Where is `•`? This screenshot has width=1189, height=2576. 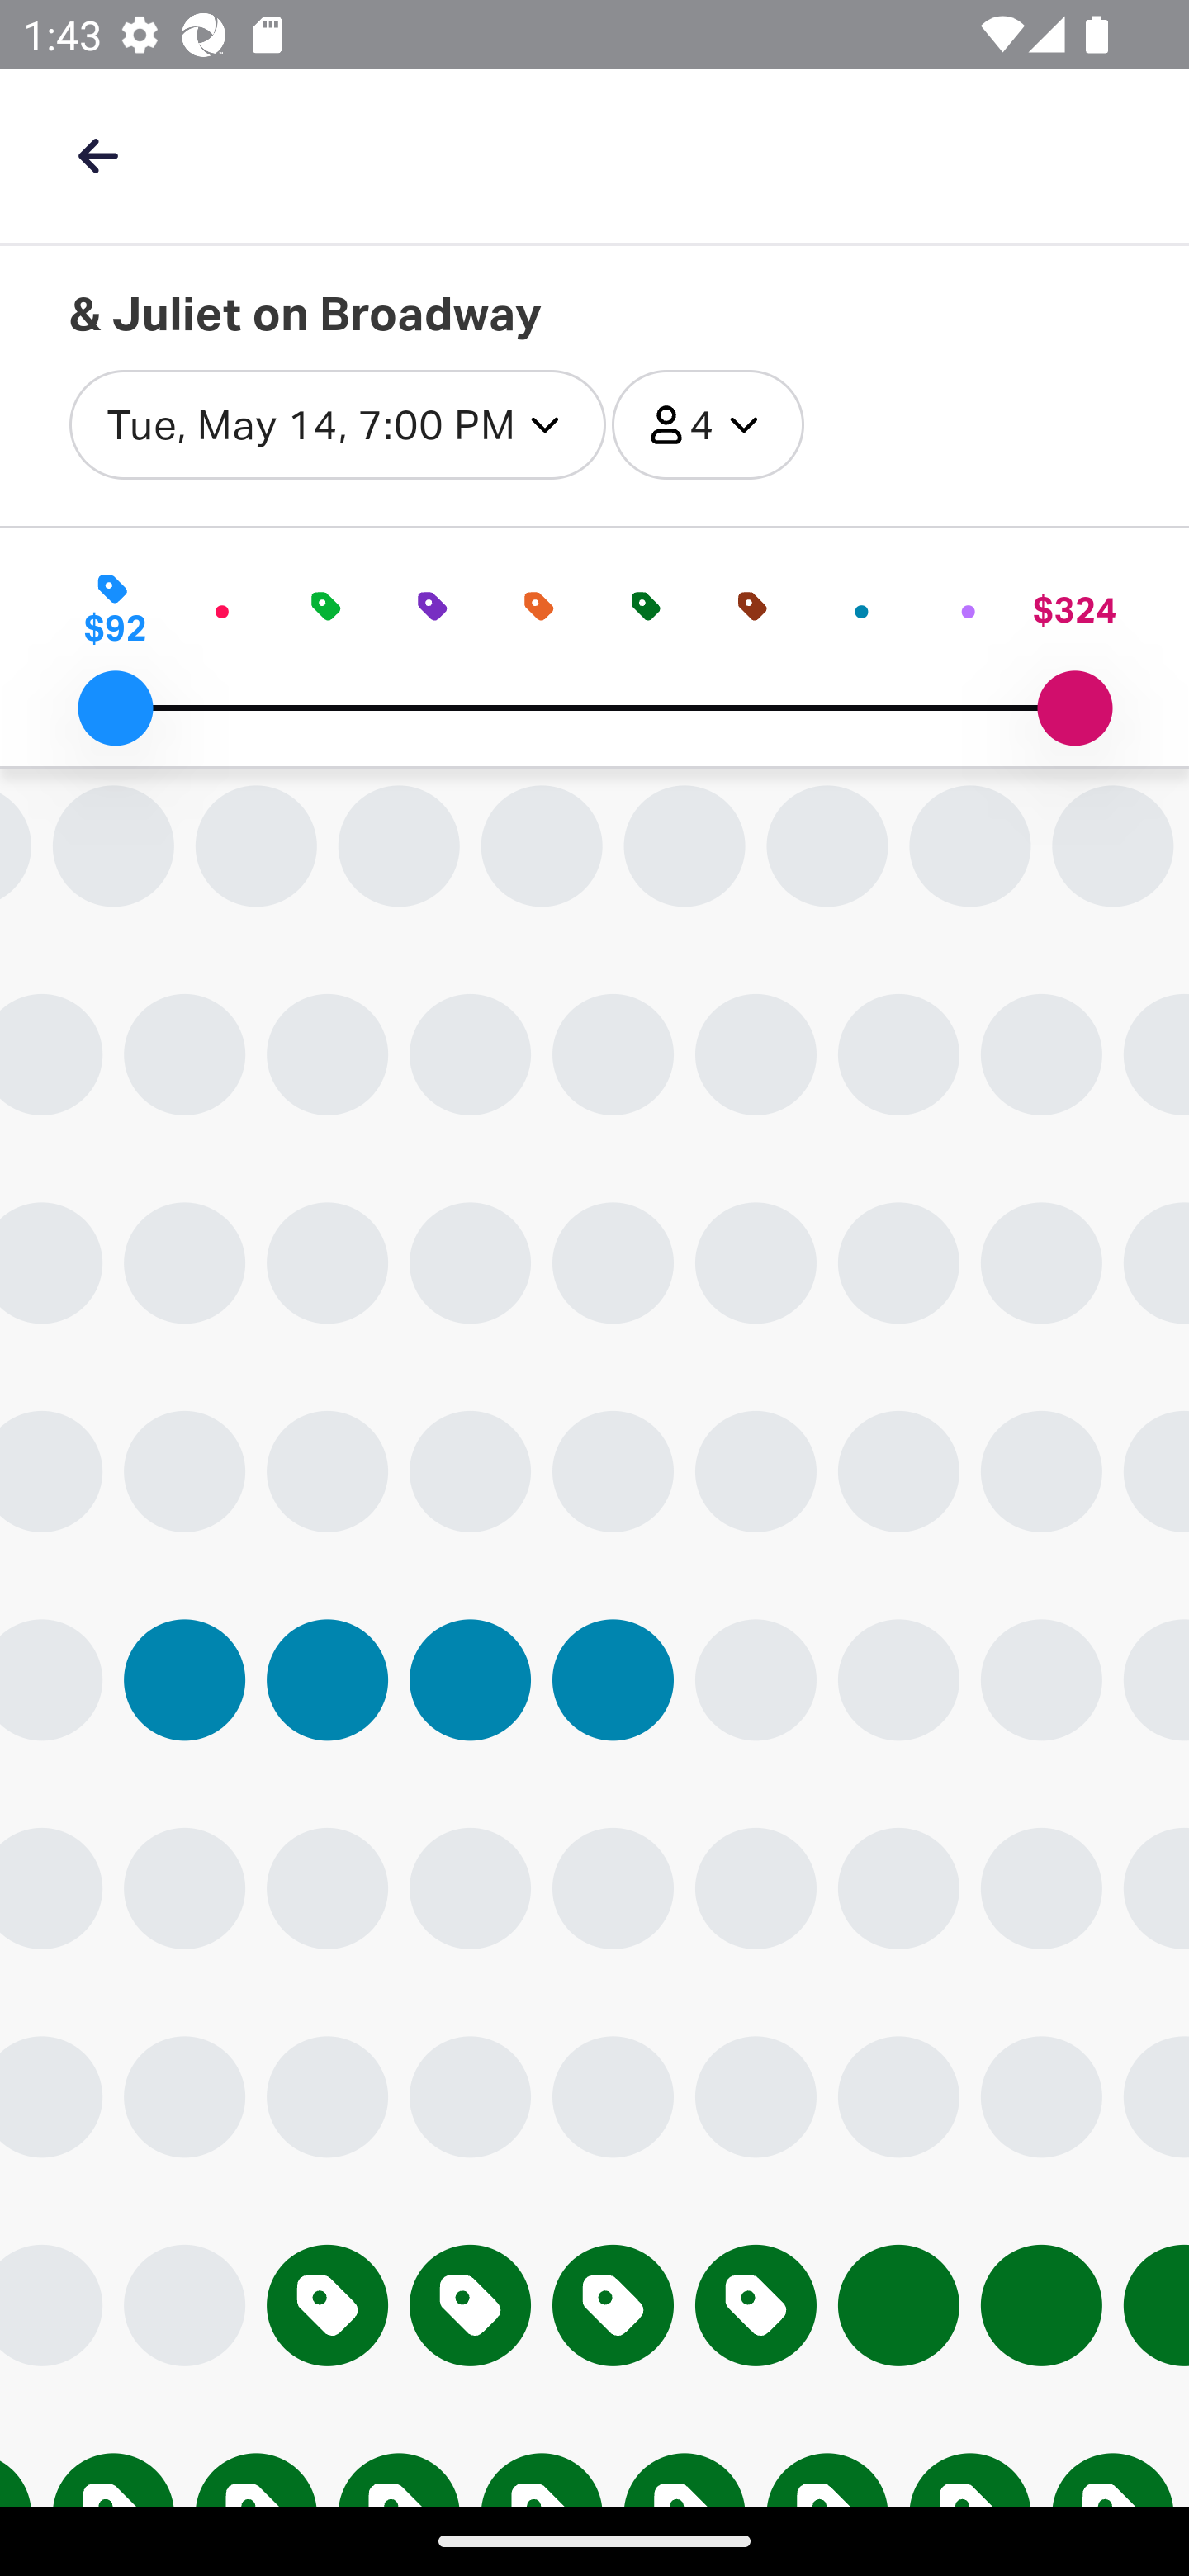 • is located at coordinates (862, 609).